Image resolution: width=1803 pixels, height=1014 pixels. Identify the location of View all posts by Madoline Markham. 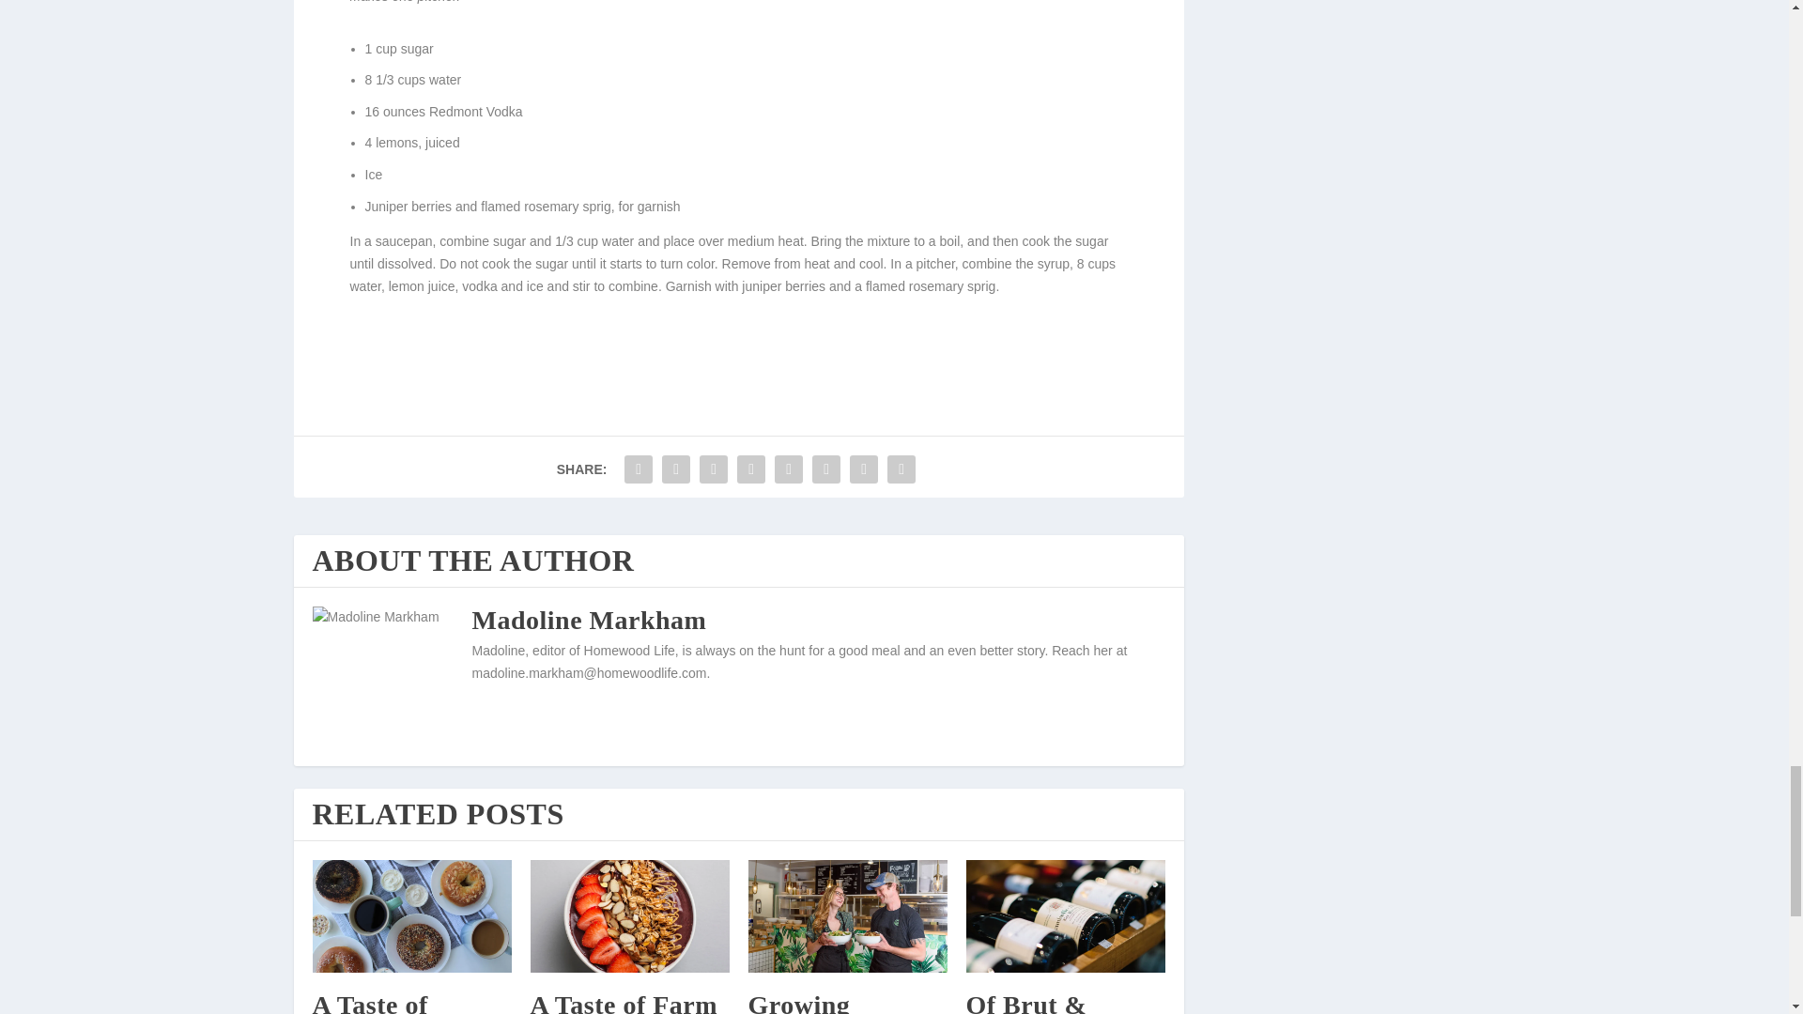
(588, 620).